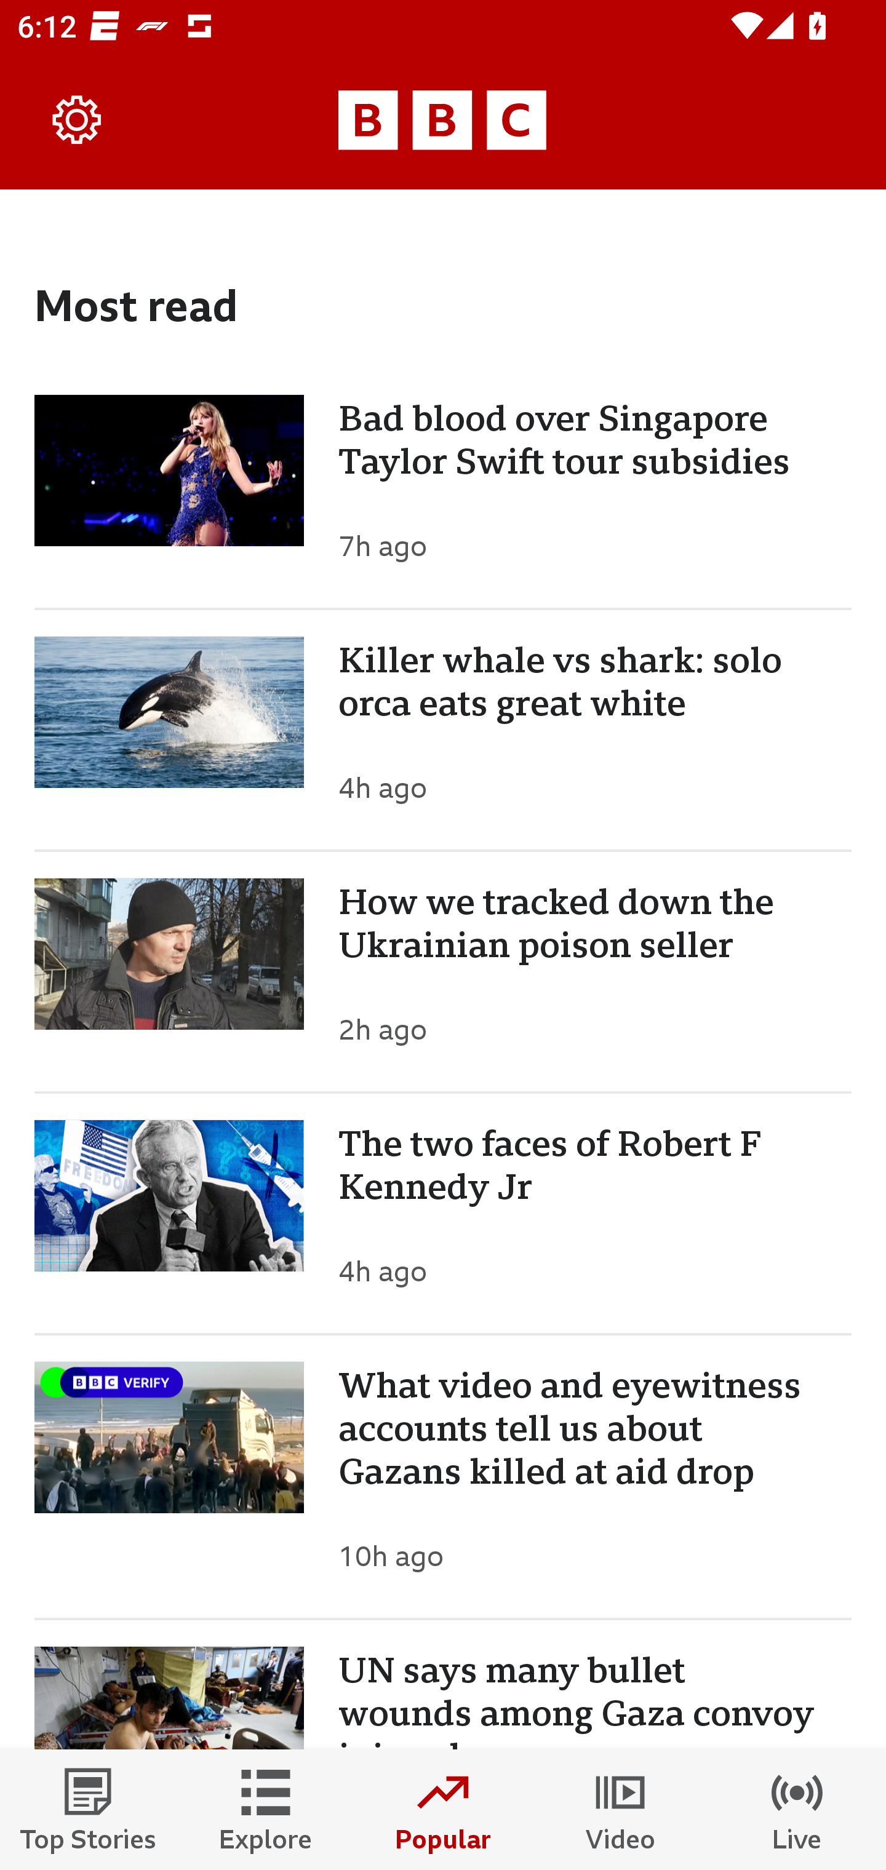  What do you see at coordinates (78, 121) in the screenshot?
I see `Settings` at bounding box center [78, 121].